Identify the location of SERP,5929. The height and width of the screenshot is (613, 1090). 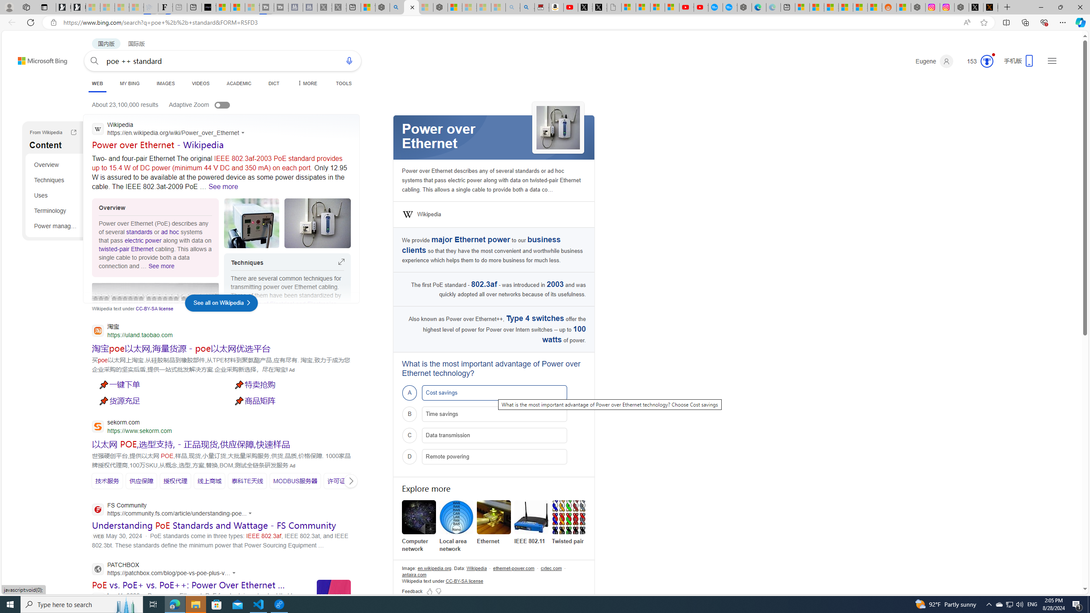
(209, 481).